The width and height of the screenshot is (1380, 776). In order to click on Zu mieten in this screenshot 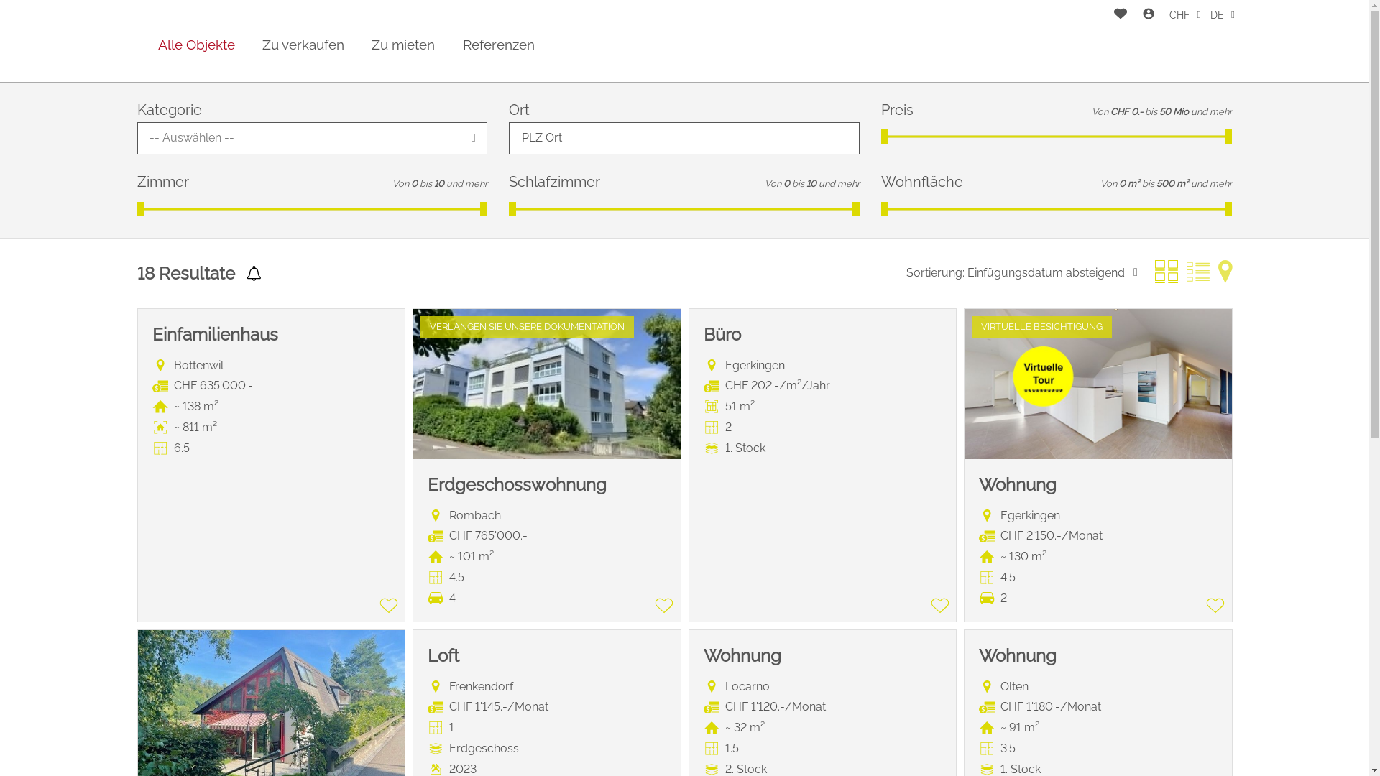, I will do `click(403, 45)`.